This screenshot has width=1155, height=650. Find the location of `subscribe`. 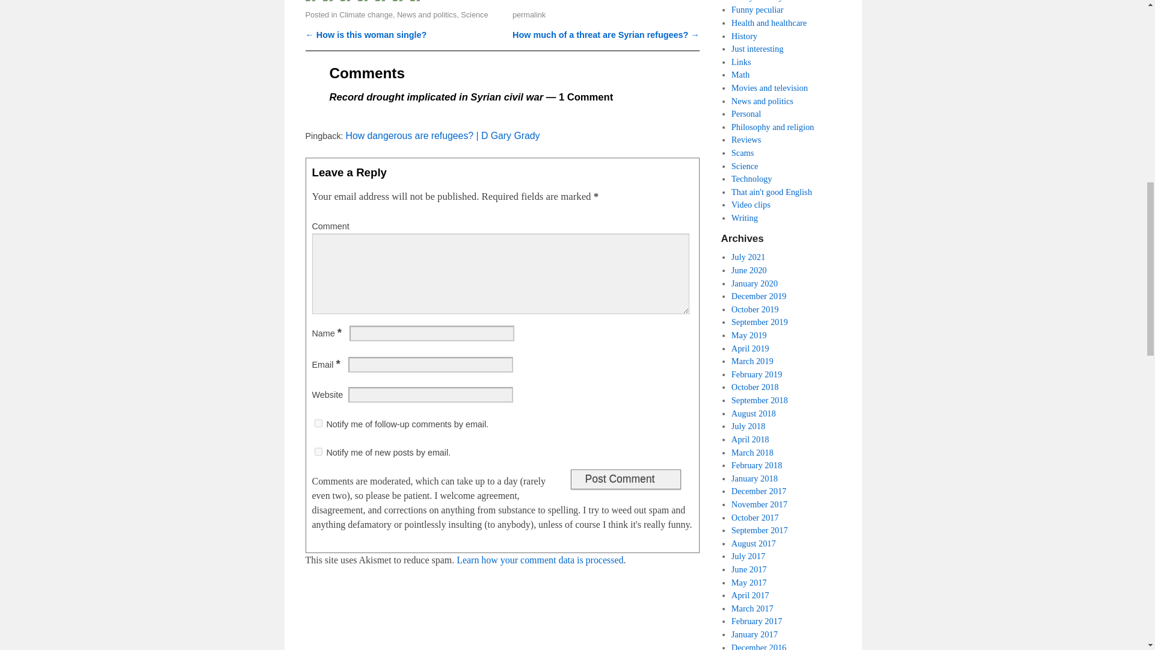

subscribe is located at coordinates (318, 451).